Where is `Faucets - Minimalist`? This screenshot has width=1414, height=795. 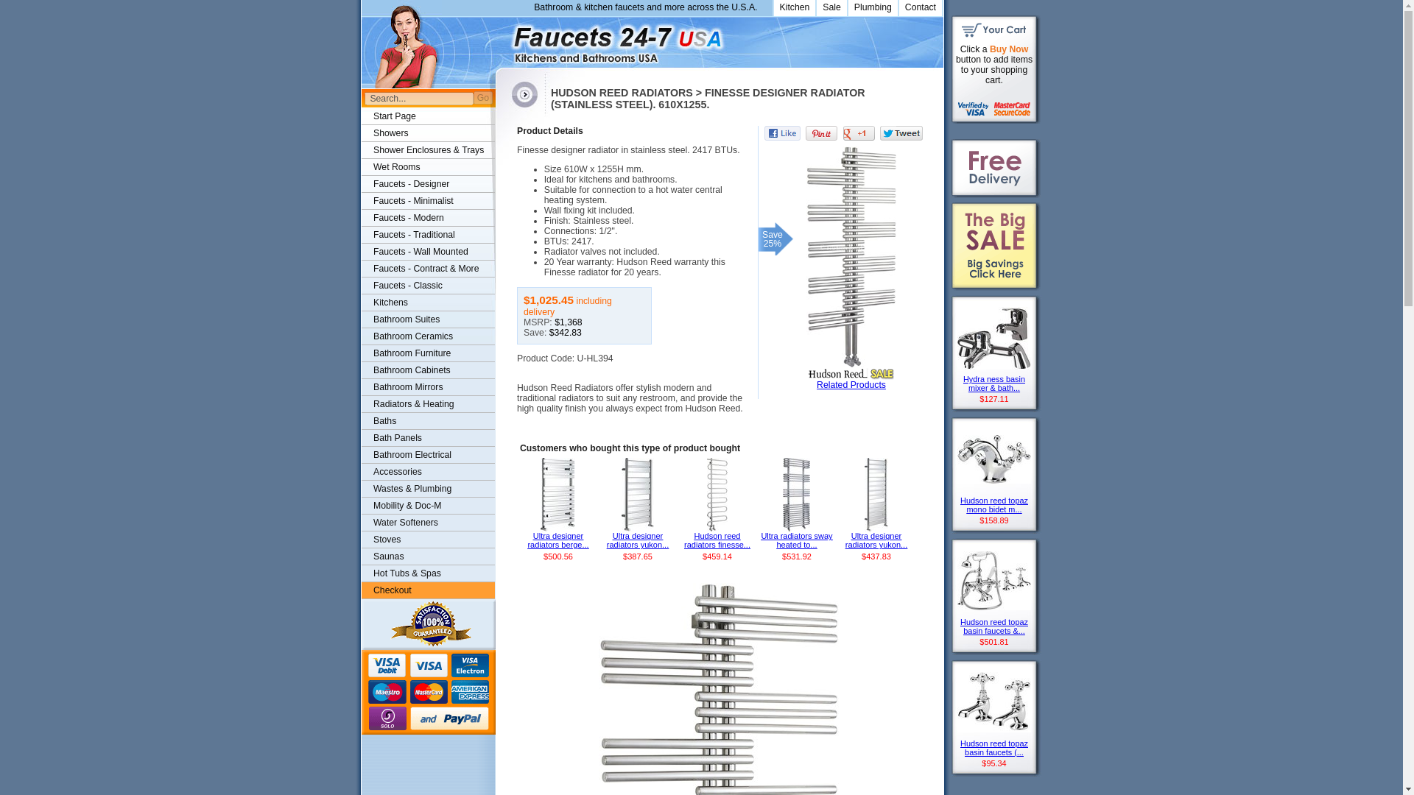 Faucets - Minimalist is located at coordinates (429, 202).